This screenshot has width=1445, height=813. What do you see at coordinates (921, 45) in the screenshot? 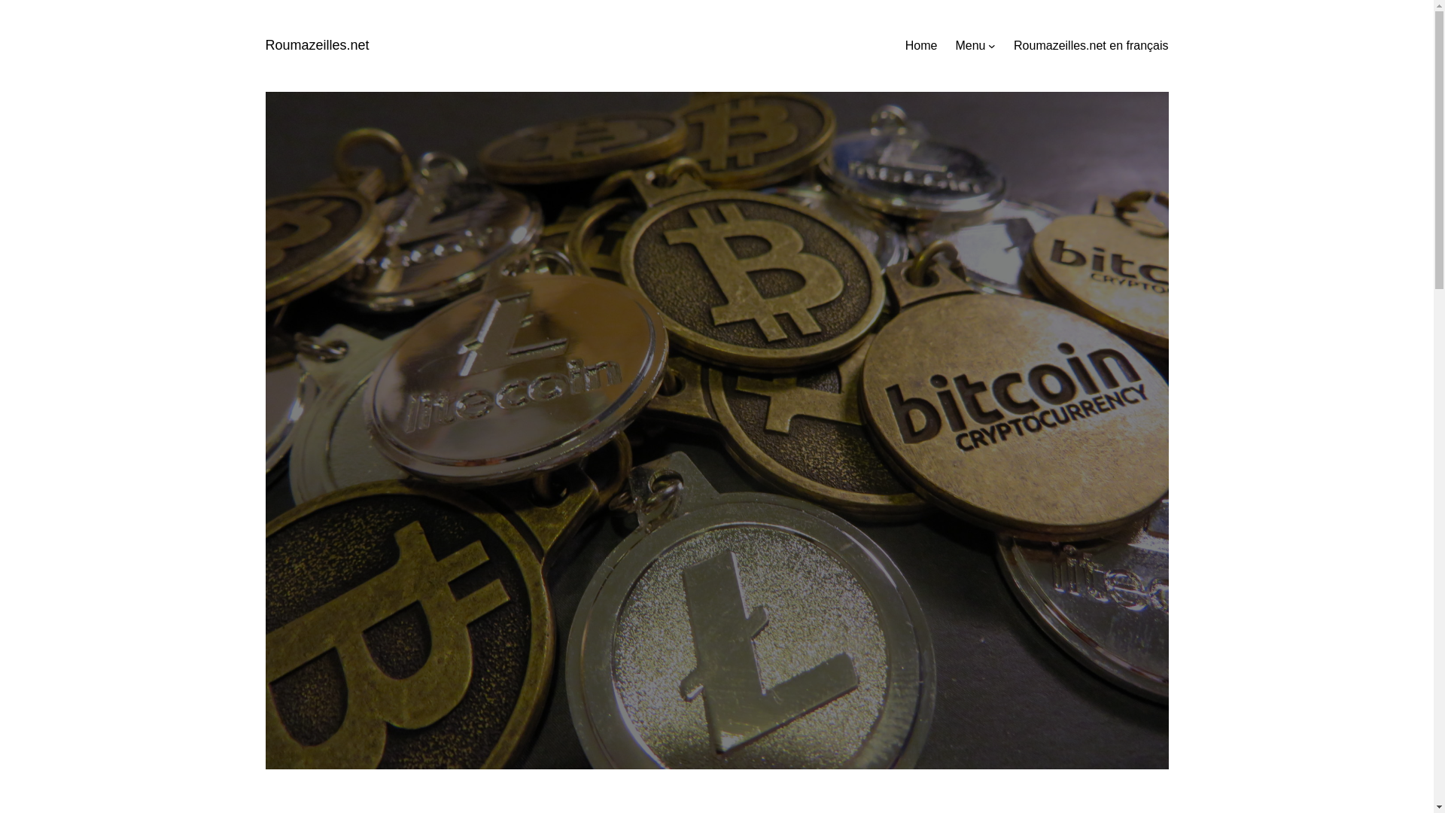
I see `Home` at bounding box center [921, 45].